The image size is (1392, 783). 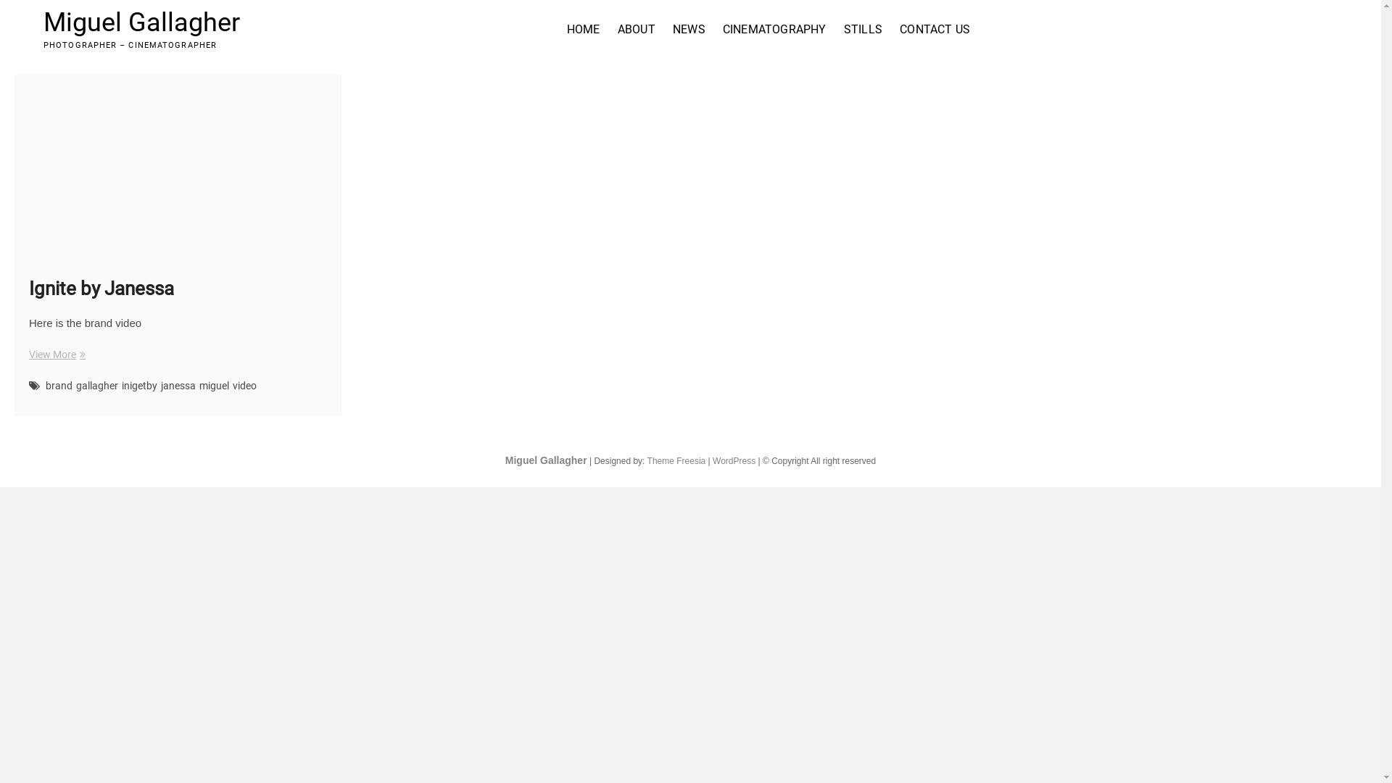 I want to click on miguel, so click(x=216, y=387).